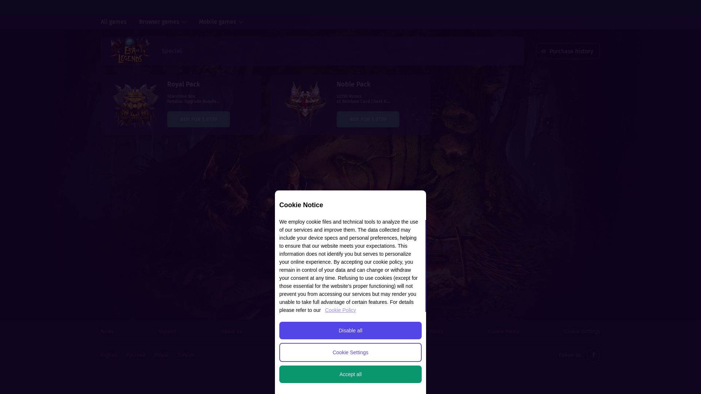  What do you see at coordinates (168, 331) in the screenshot?
I see `Support` at bounding box center [168, 331].